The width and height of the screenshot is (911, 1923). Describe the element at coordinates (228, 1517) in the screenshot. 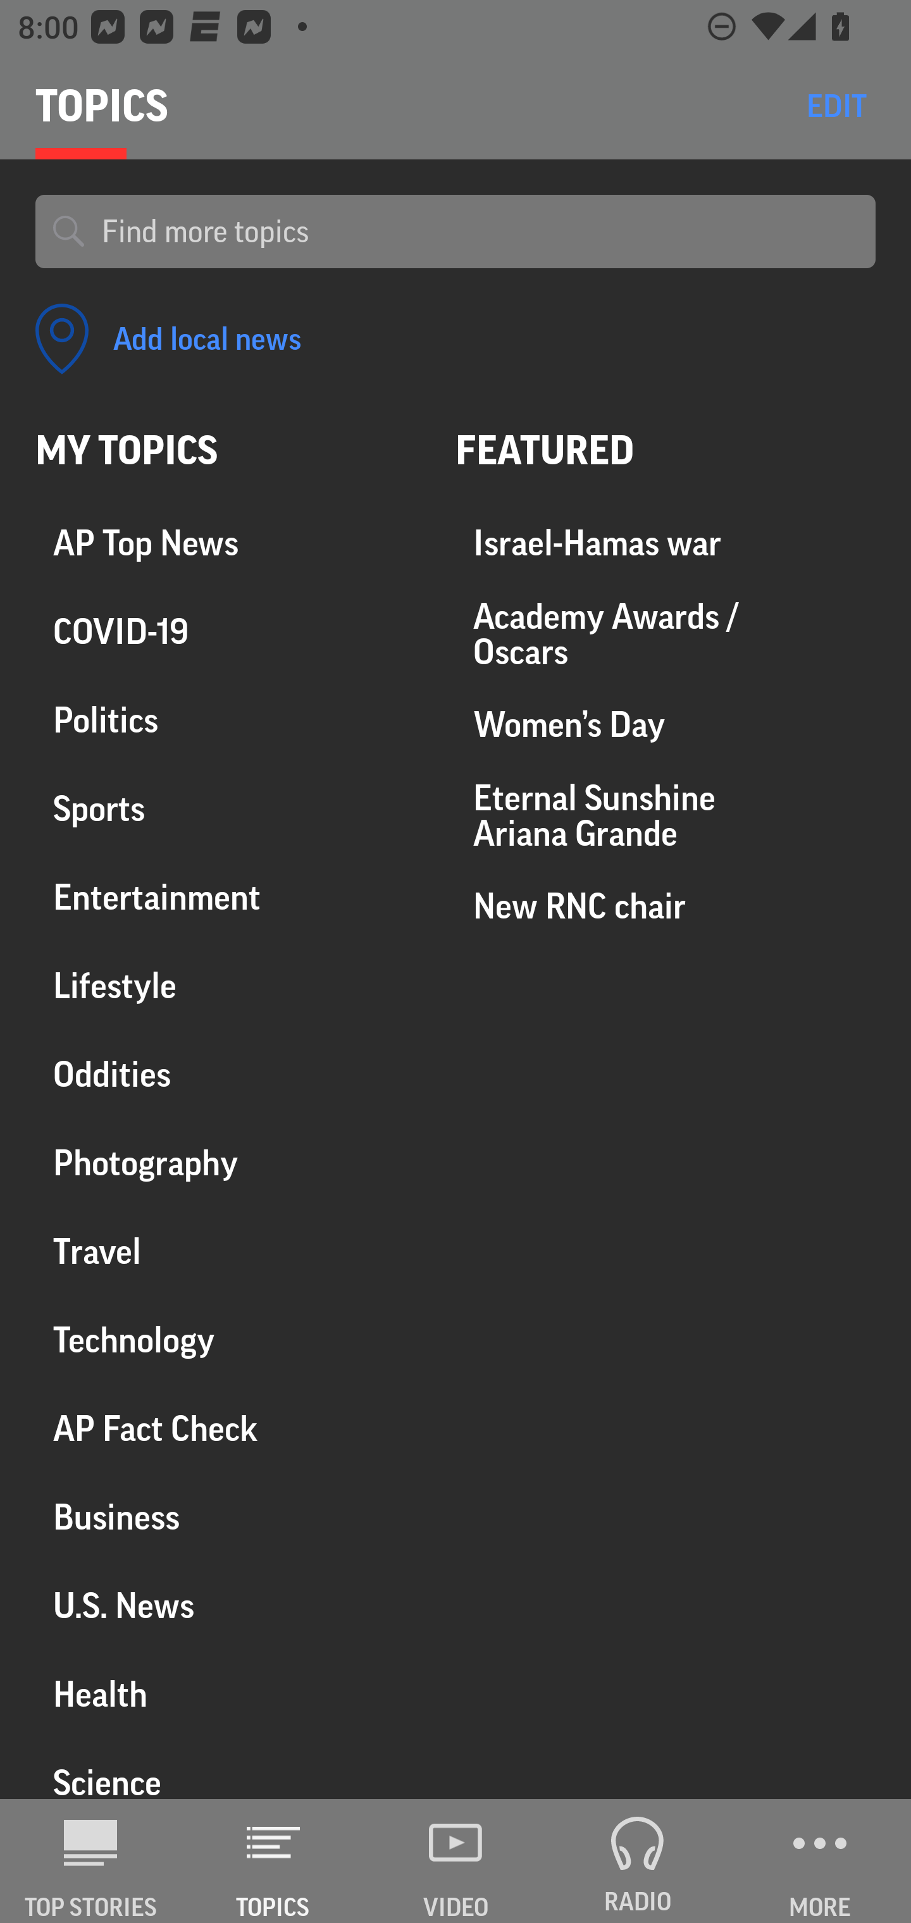

I see `Business` at that location.